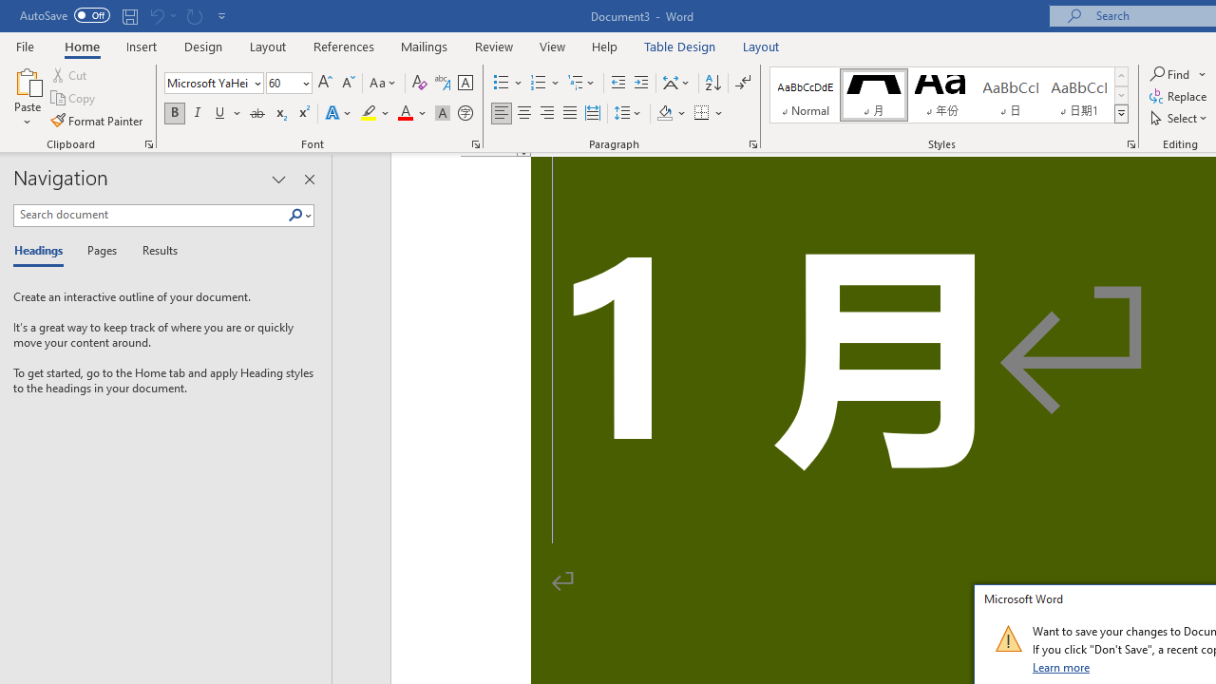 The image size is (1216, 684). What do you see at coordinates (412, 114) in the screenshot?
I see `Font Color` at bounding box center [412, 114].